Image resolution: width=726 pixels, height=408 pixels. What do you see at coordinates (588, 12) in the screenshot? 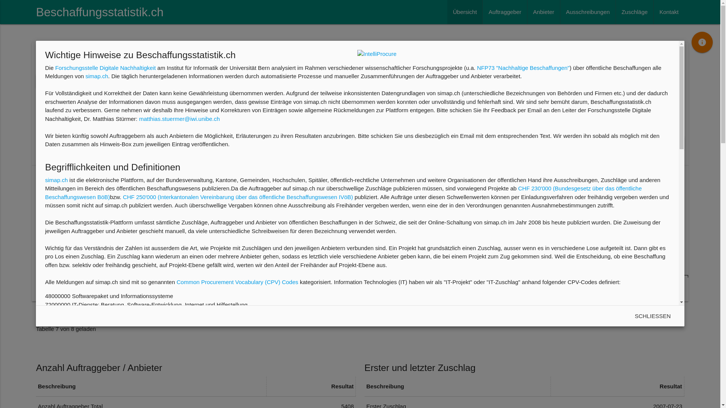
I see `Ausschreibungen` at bounding box center [588, 12].